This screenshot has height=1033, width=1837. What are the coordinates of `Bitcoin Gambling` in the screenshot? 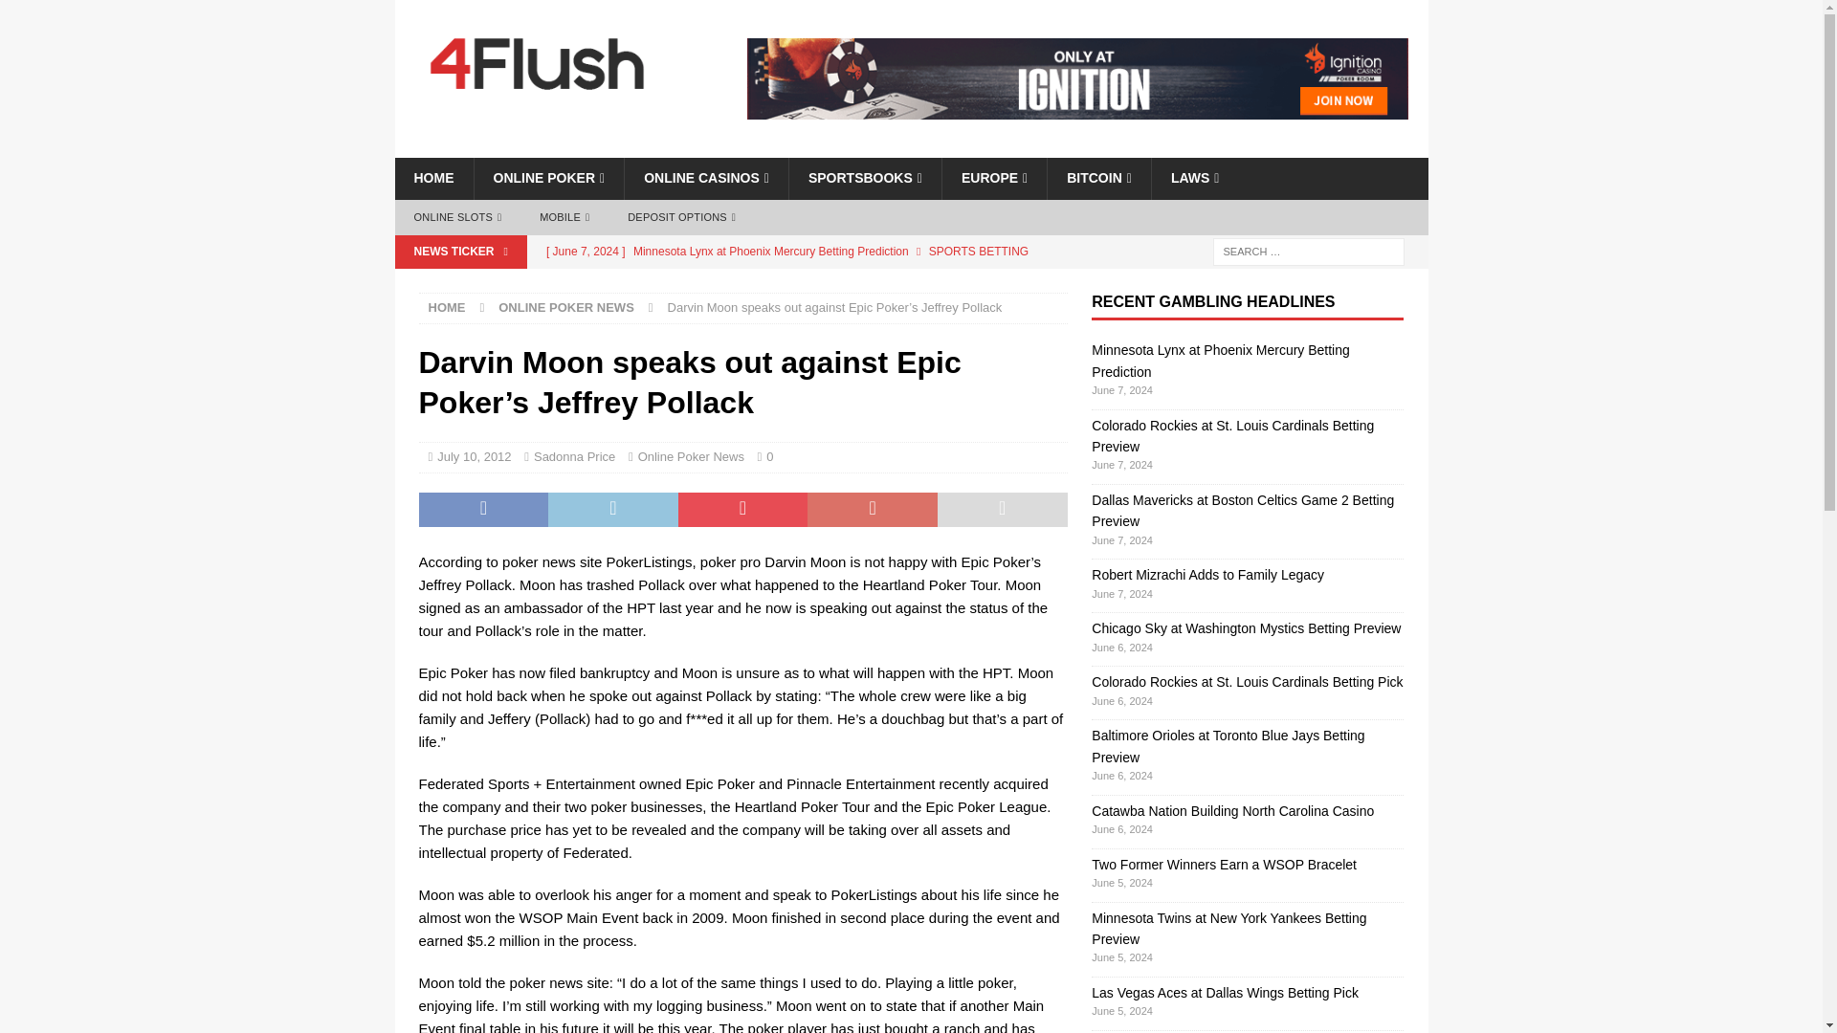 It's located at (1098, 178).